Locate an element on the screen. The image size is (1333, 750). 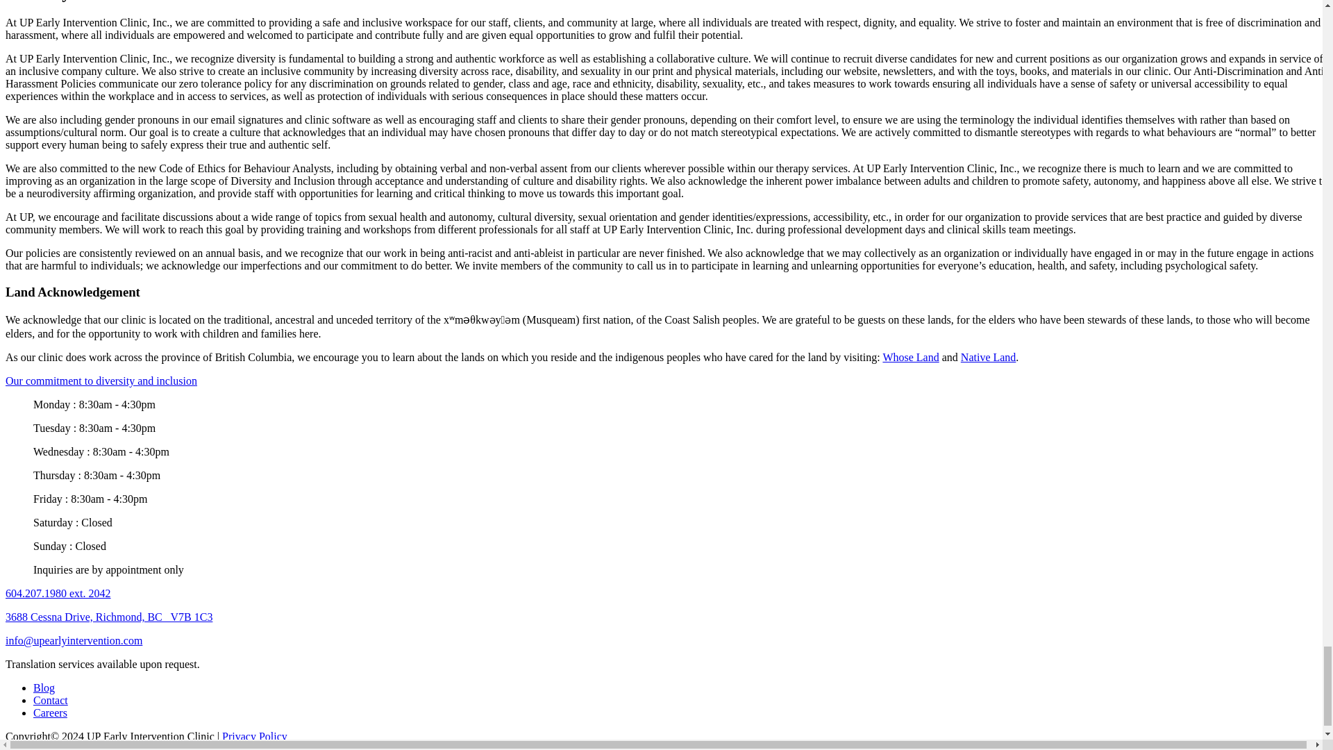
Our commitment to diversity and inclusion is located at coordinates (101, 381).